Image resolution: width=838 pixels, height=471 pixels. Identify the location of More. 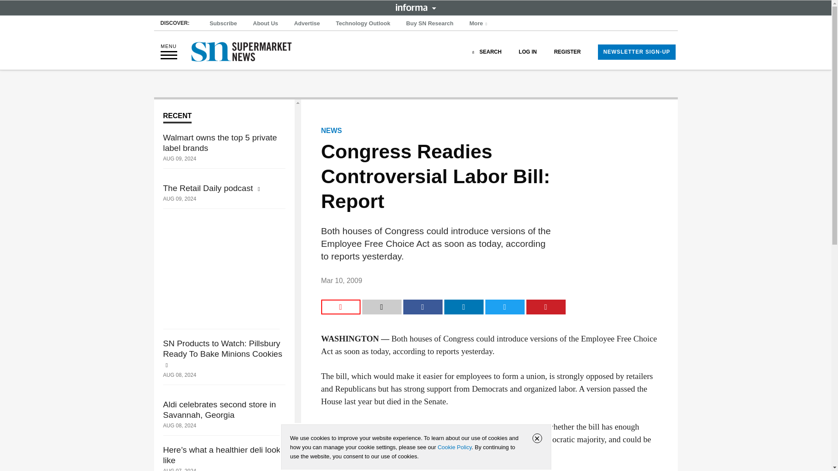
(479, 24).